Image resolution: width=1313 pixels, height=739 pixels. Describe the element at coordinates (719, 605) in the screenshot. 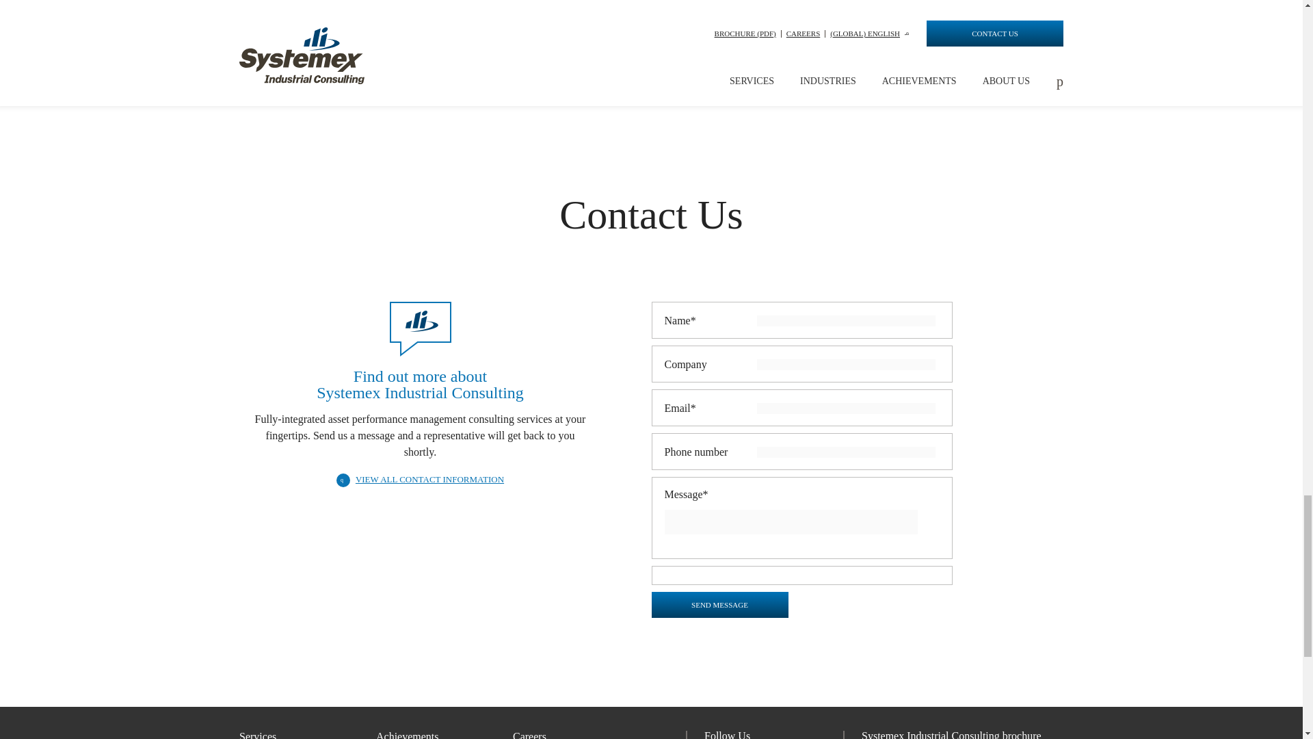

I see `SEND MESSAGE` at that location.